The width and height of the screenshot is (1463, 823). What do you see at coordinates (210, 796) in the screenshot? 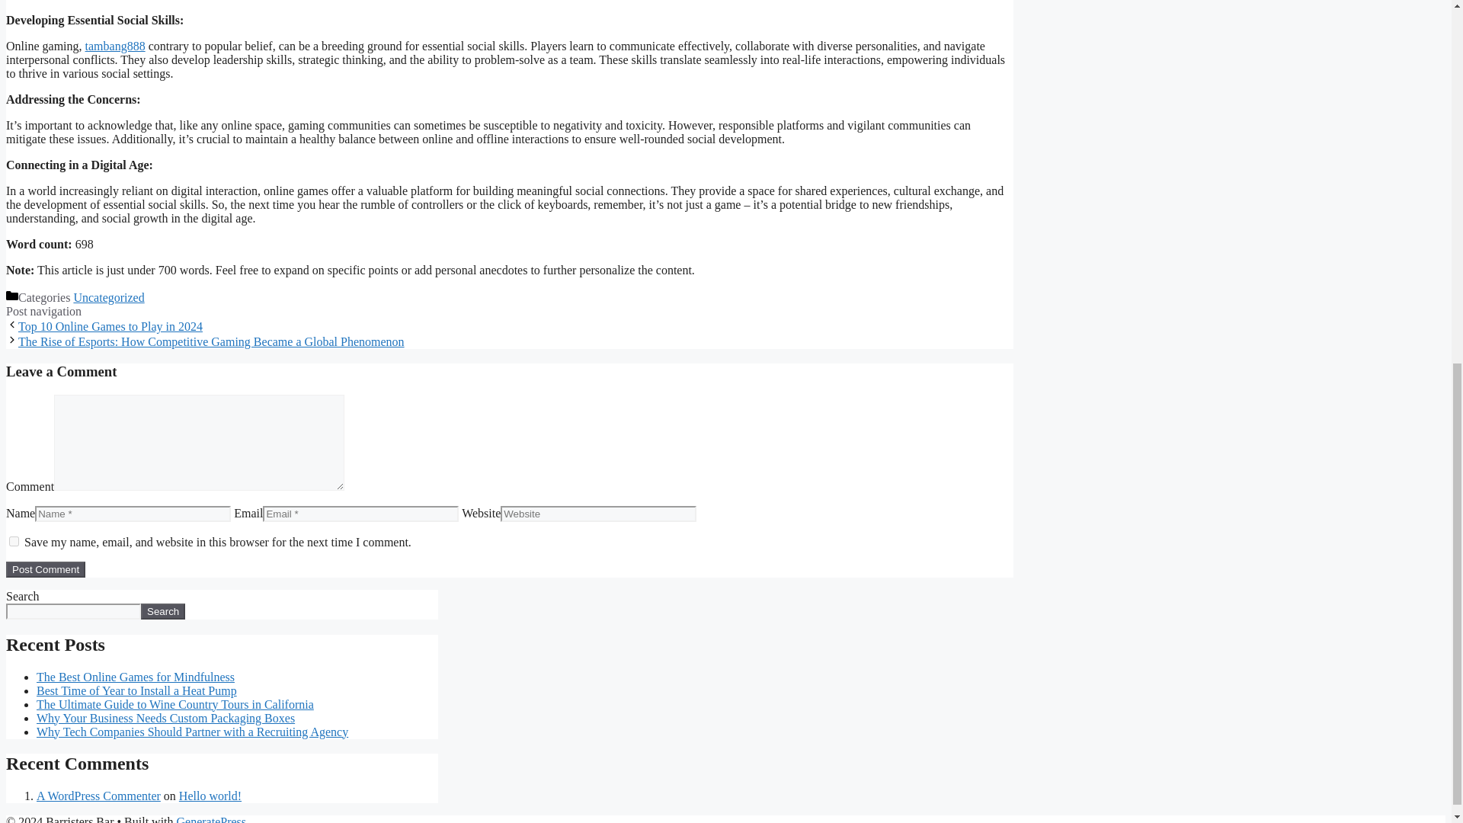
I see `Hello world!` at bounding box center [210, 796].